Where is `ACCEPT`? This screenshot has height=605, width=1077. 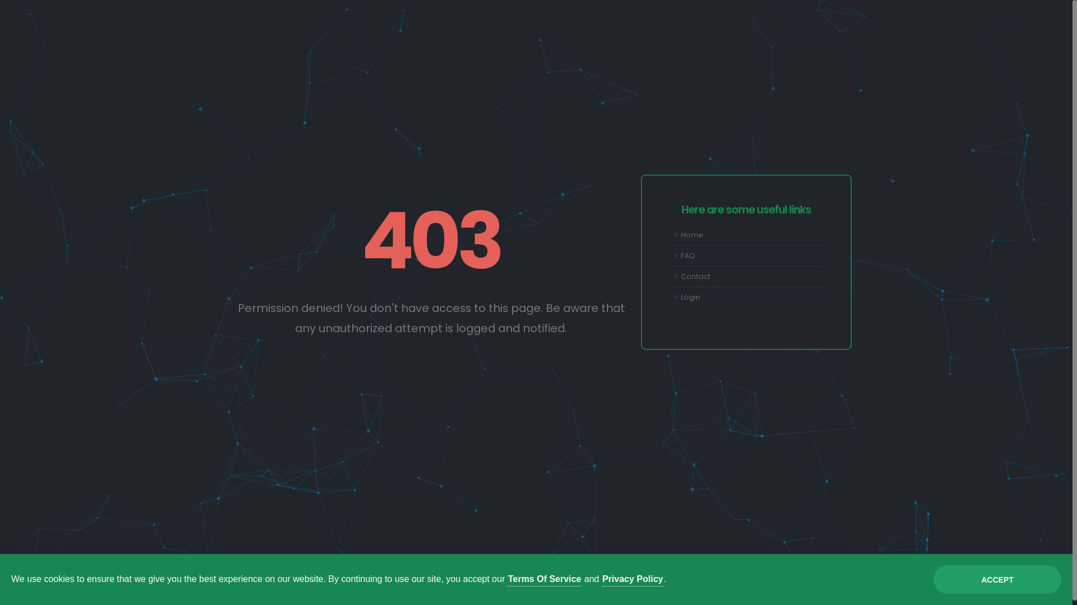 ACCEPT is located at coordinates (997, 579).